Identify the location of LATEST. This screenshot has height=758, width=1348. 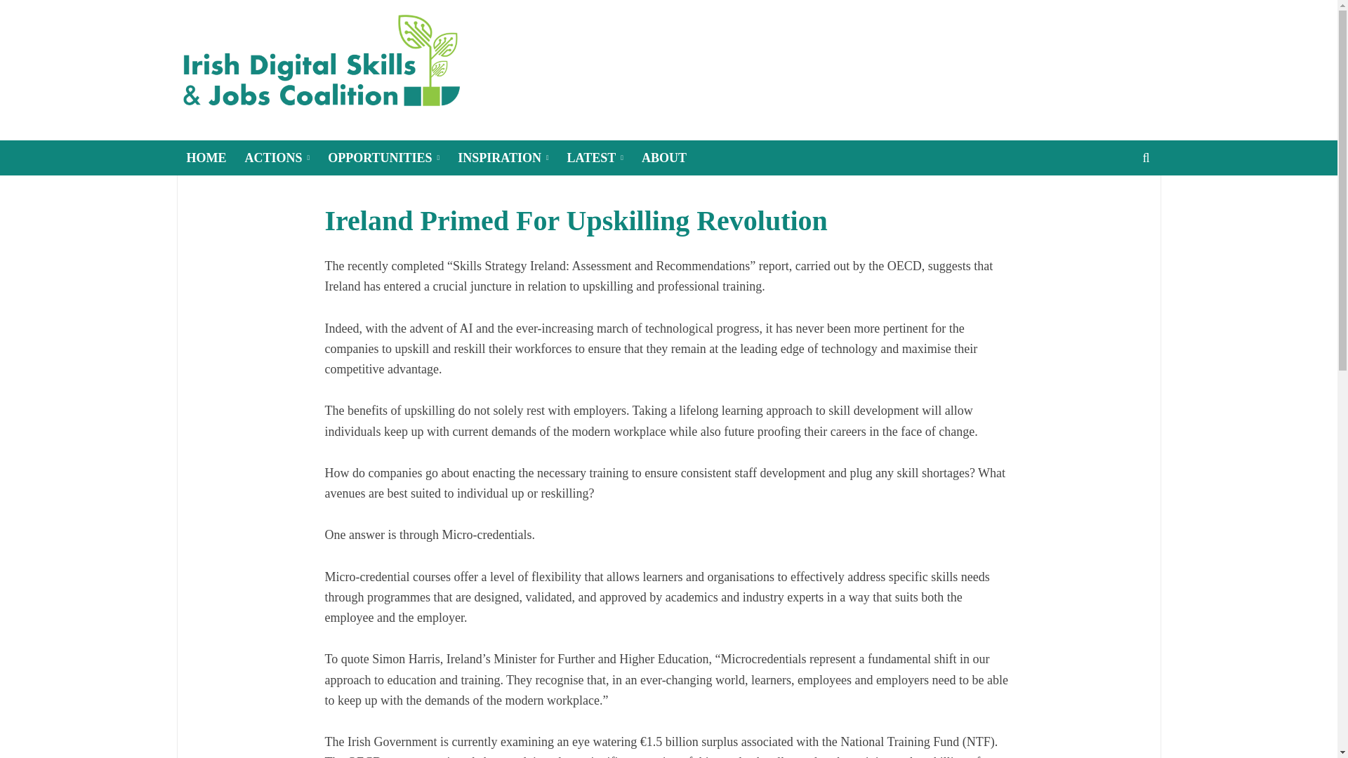
(595, 157).